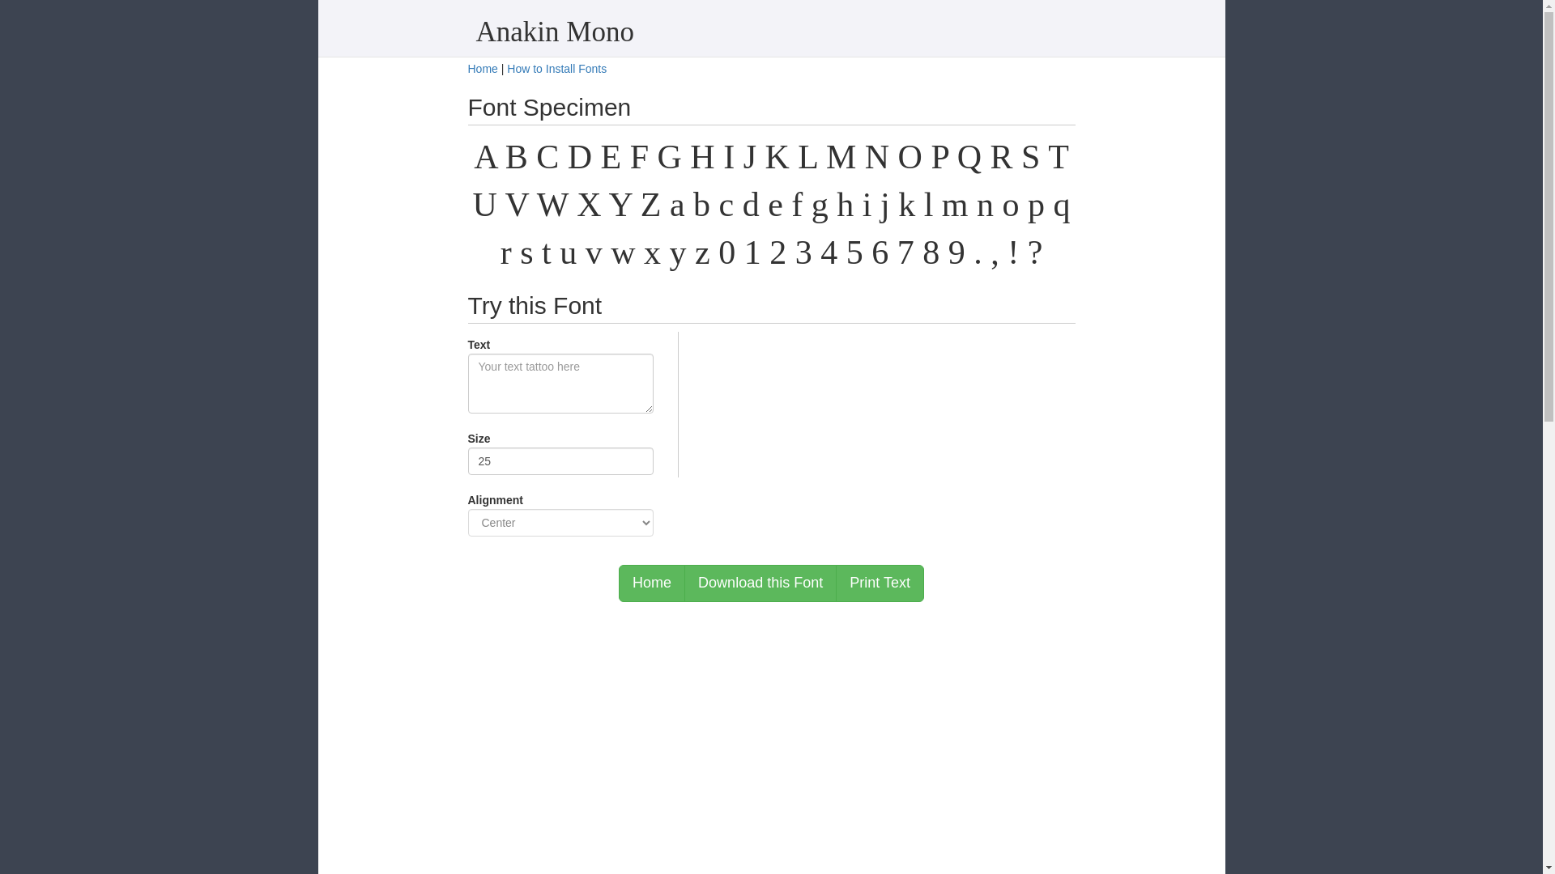 The height and width of the screenshot is (874, 1555). Describe the element at coordinates (556, 68) in the screenshot. I see `How to Install Fonts` at that location.